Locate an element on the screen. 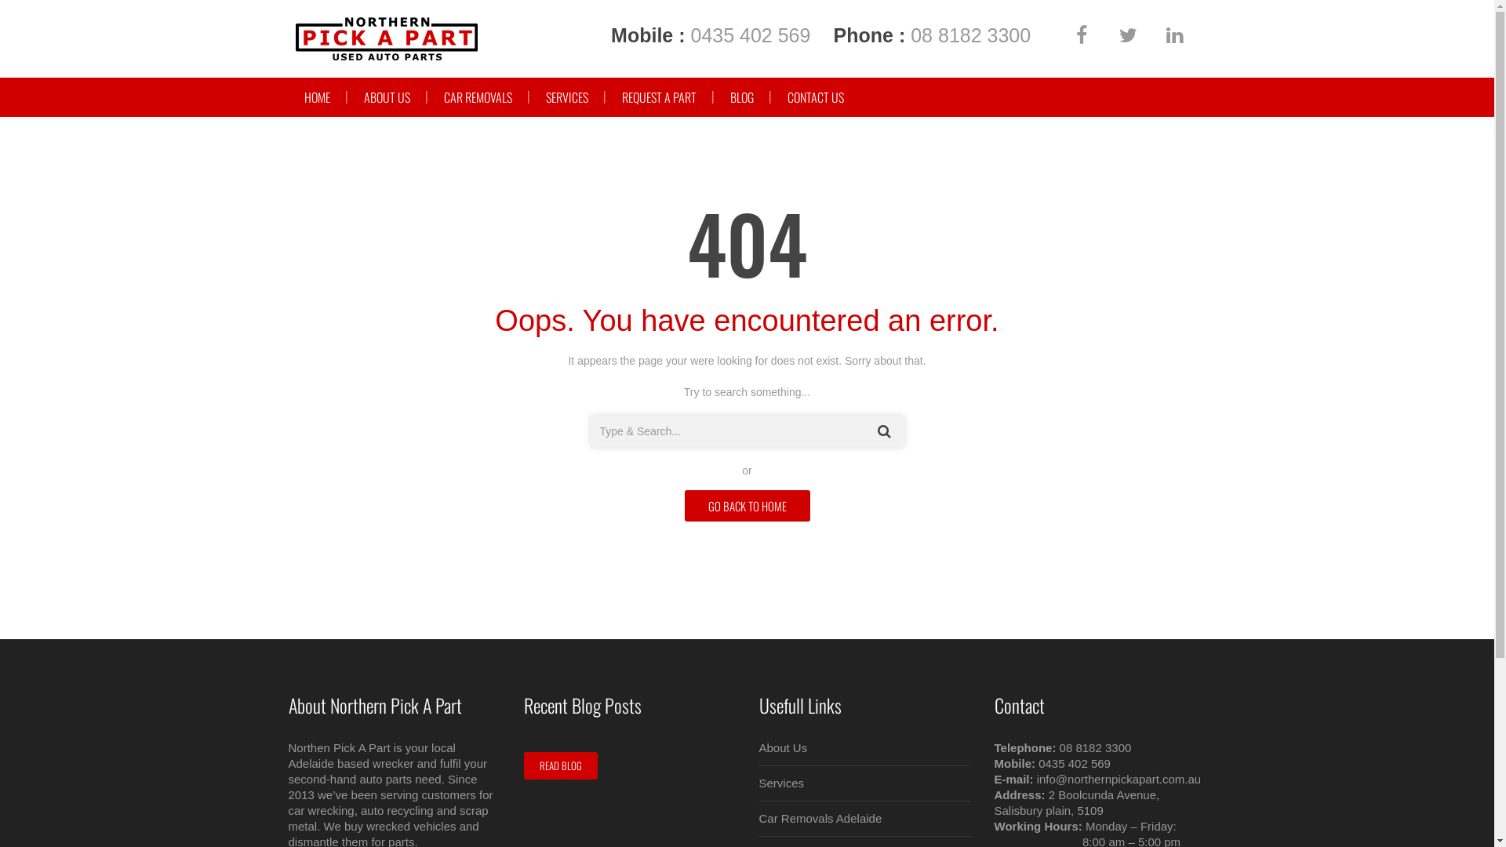 The image size is (1506, 847). Services is located at coordinates (782, 783).